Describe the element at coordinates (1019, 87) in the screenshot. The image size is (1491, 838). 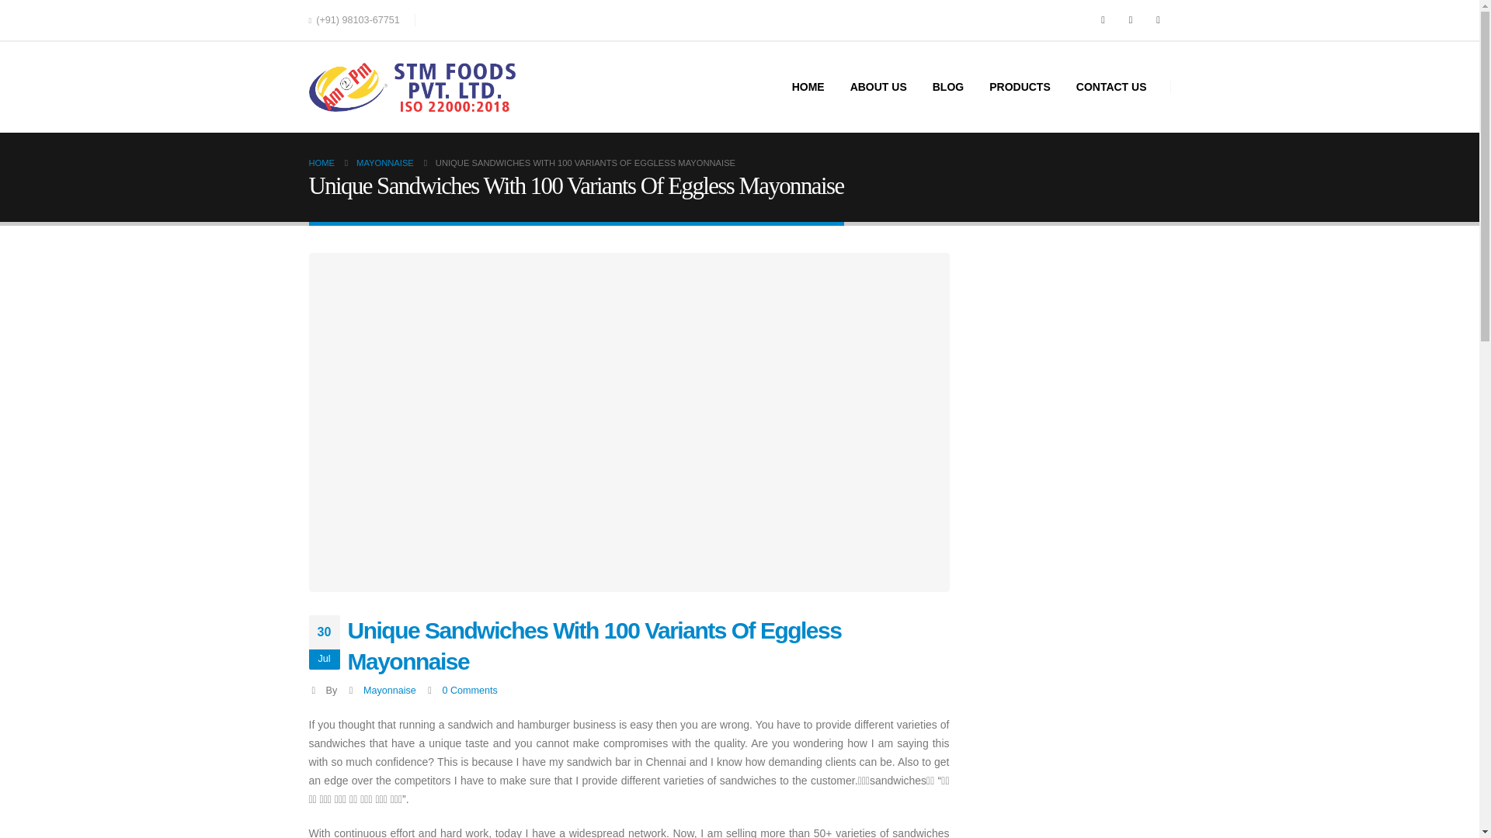
I see `PRODUCTS` at that location.